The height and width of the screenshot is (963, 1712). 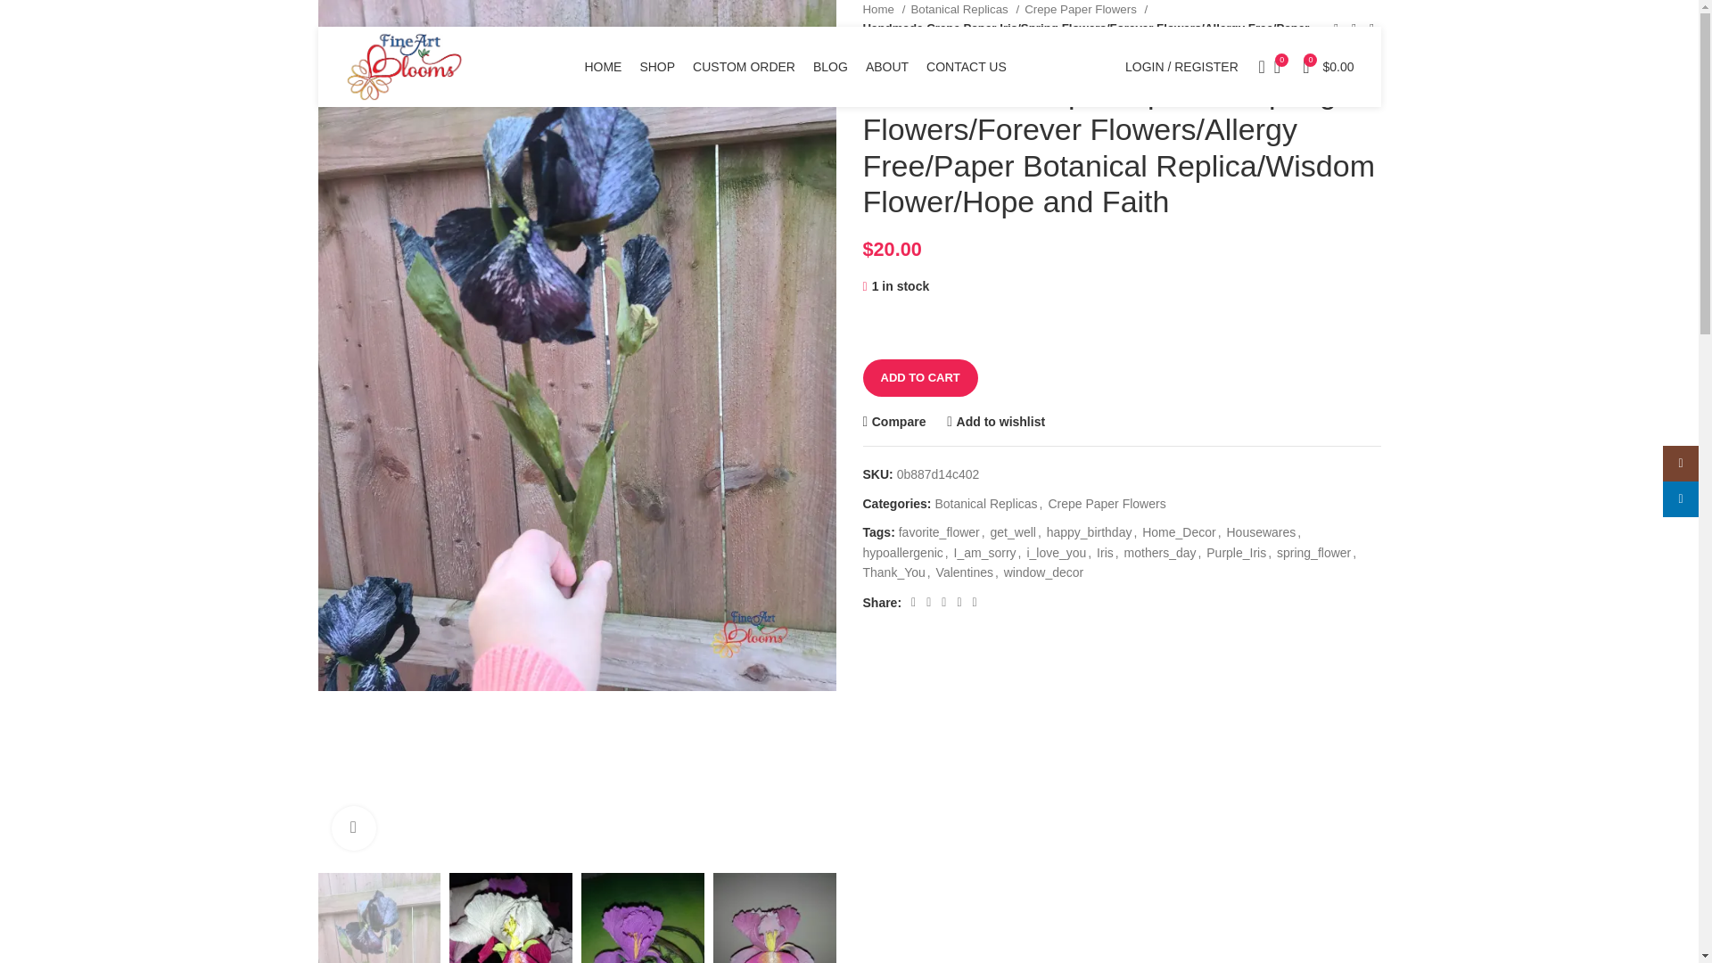 What do you see at coordinates (965, 9) in the screenshot?
I see `Botanical Replicas` at bounding box center [965, 9].